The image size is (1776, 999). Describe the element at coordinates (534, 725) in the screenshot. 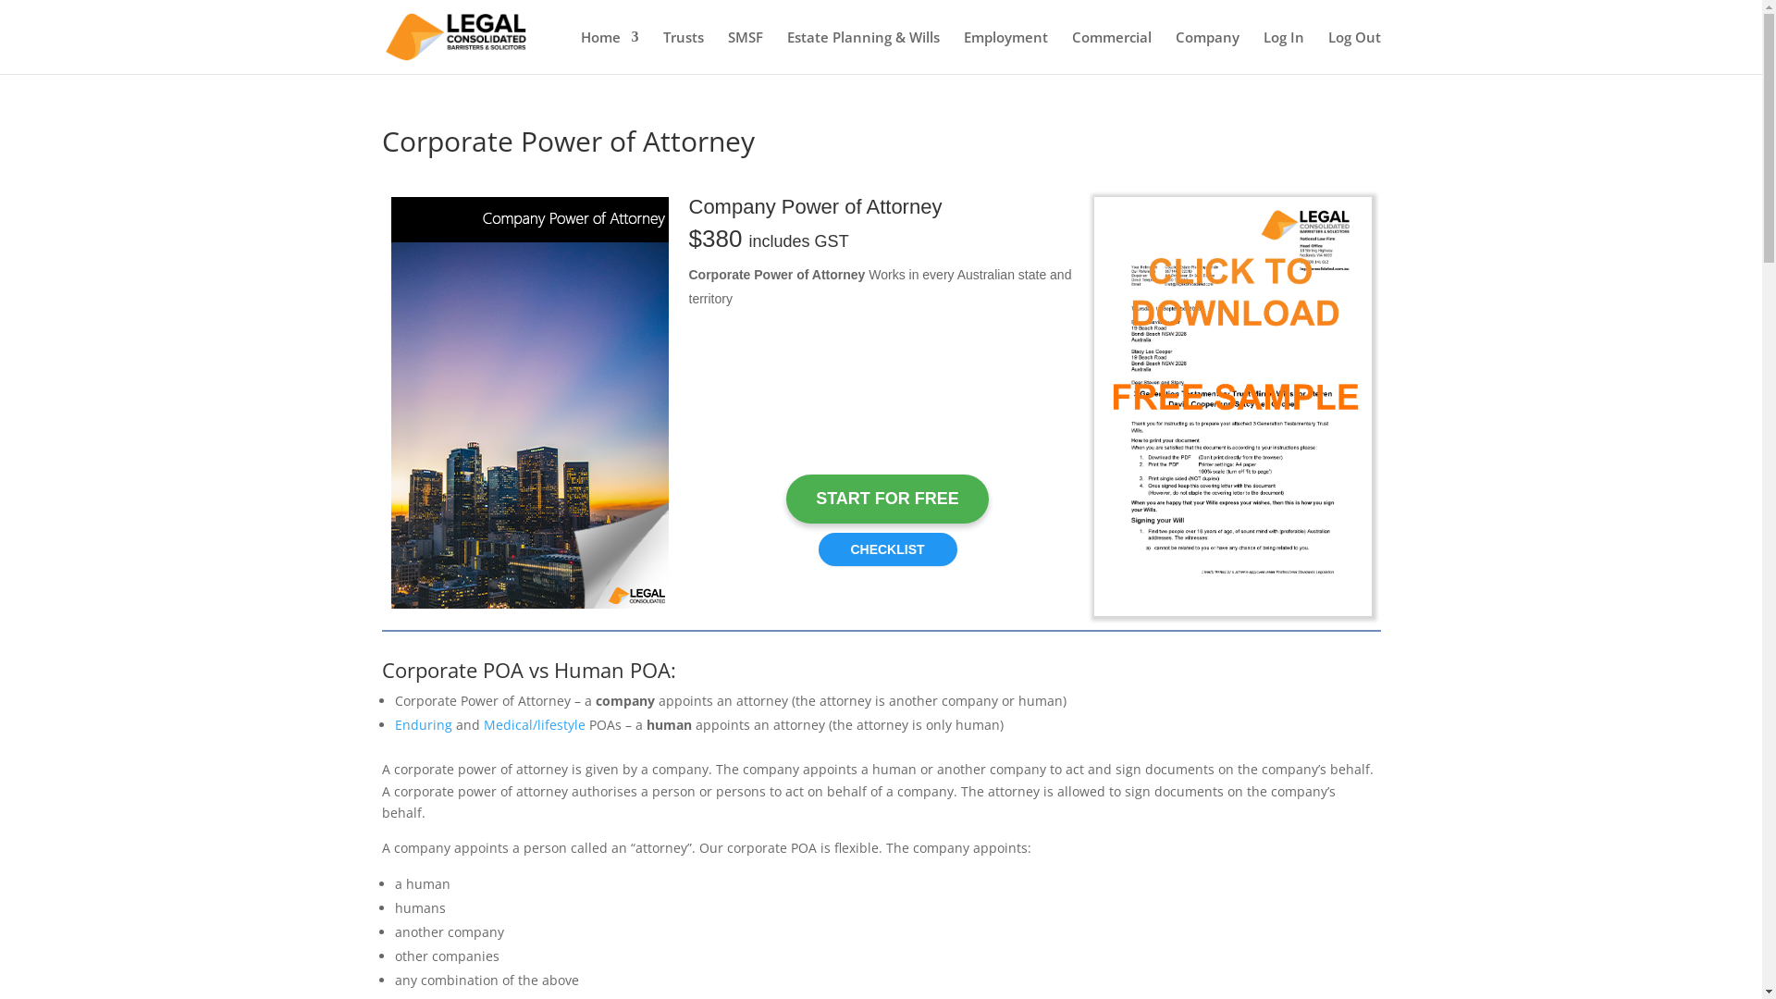

I see `Medical/lifestyle` at that location.